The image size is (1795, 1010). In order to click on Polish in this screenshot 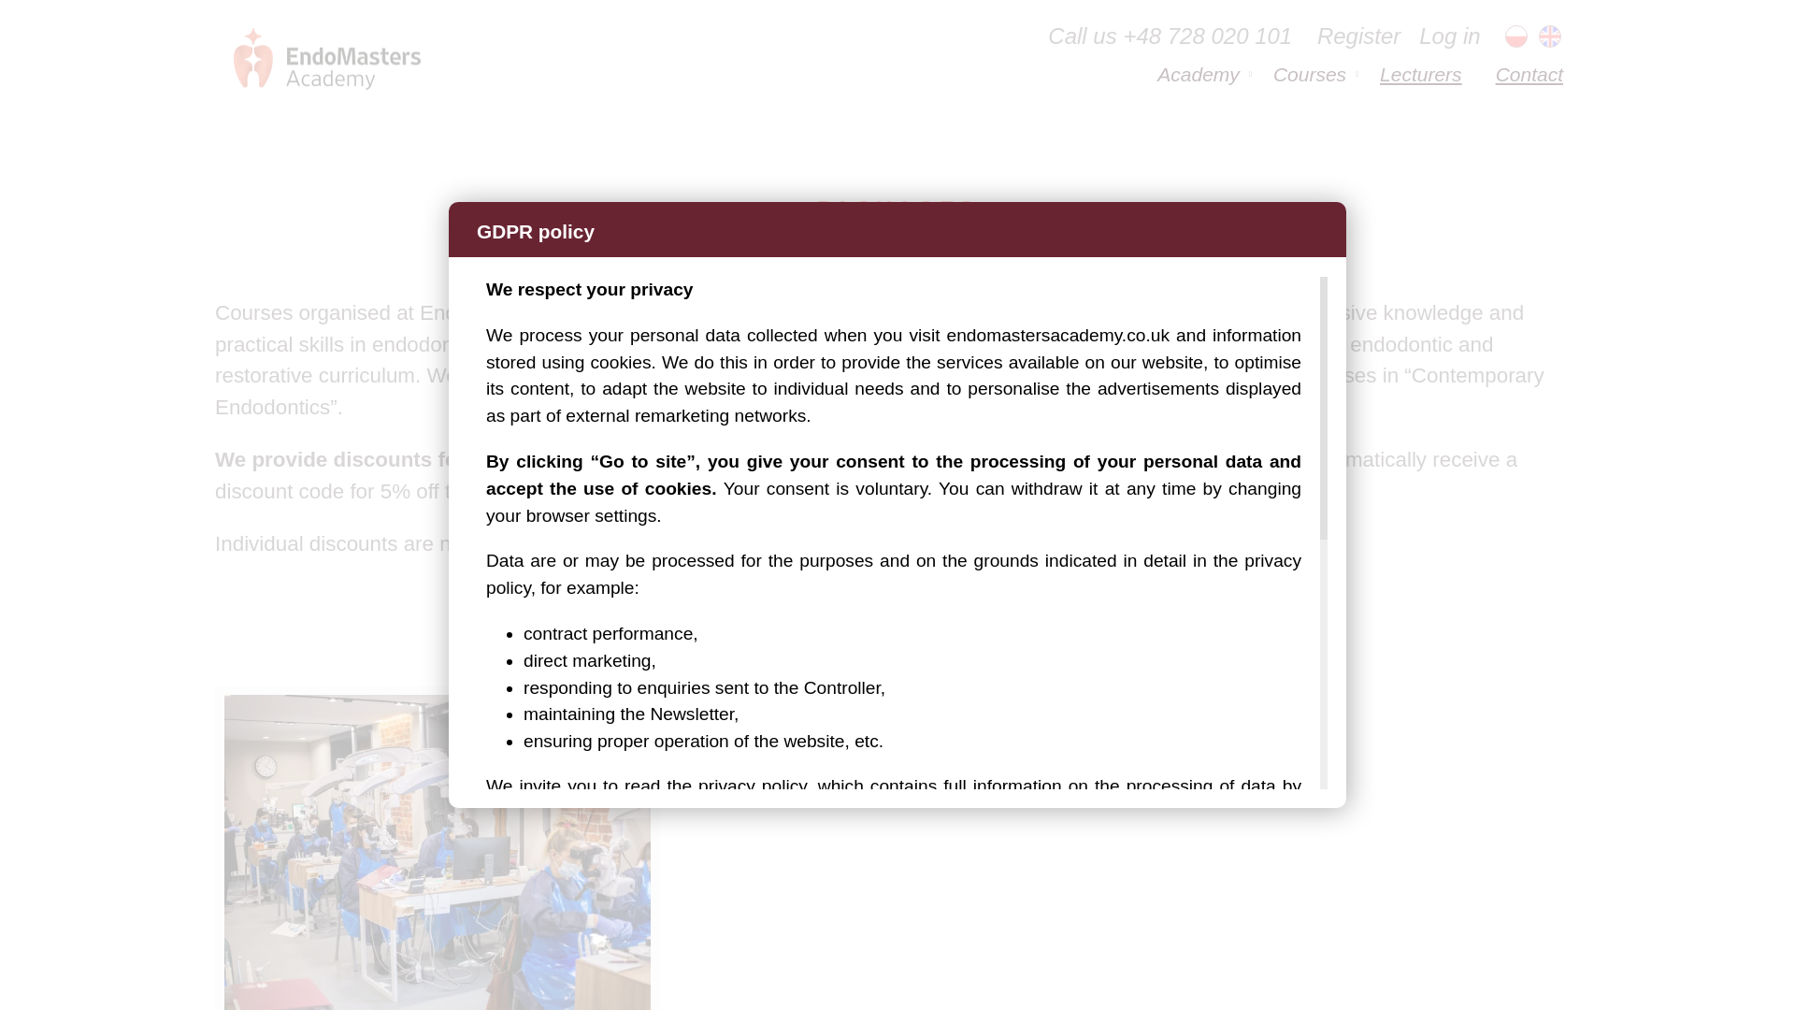, I will do `click(1516, 36)`.